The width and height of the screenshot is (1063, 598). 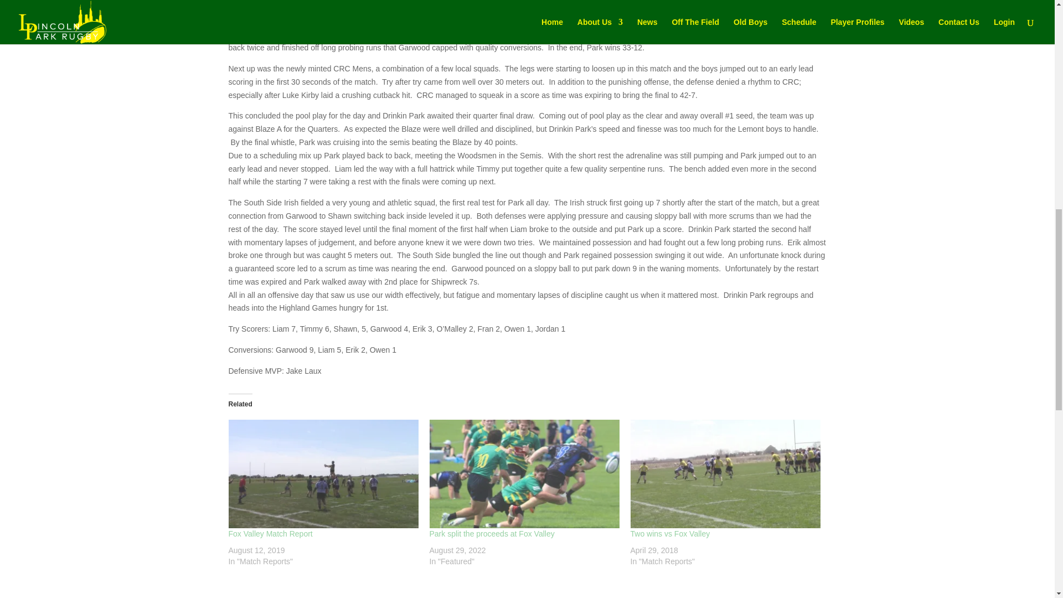 I want to click on Two wins vs Fox Valley, so click(x=670, y=534).